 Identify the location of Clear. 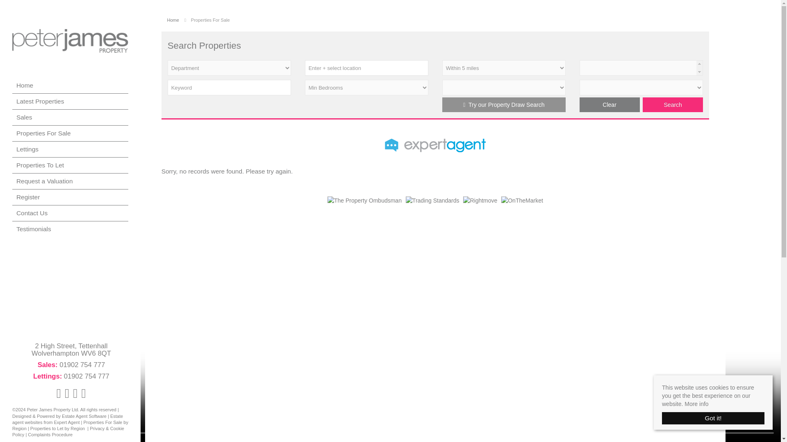
(609, 105).